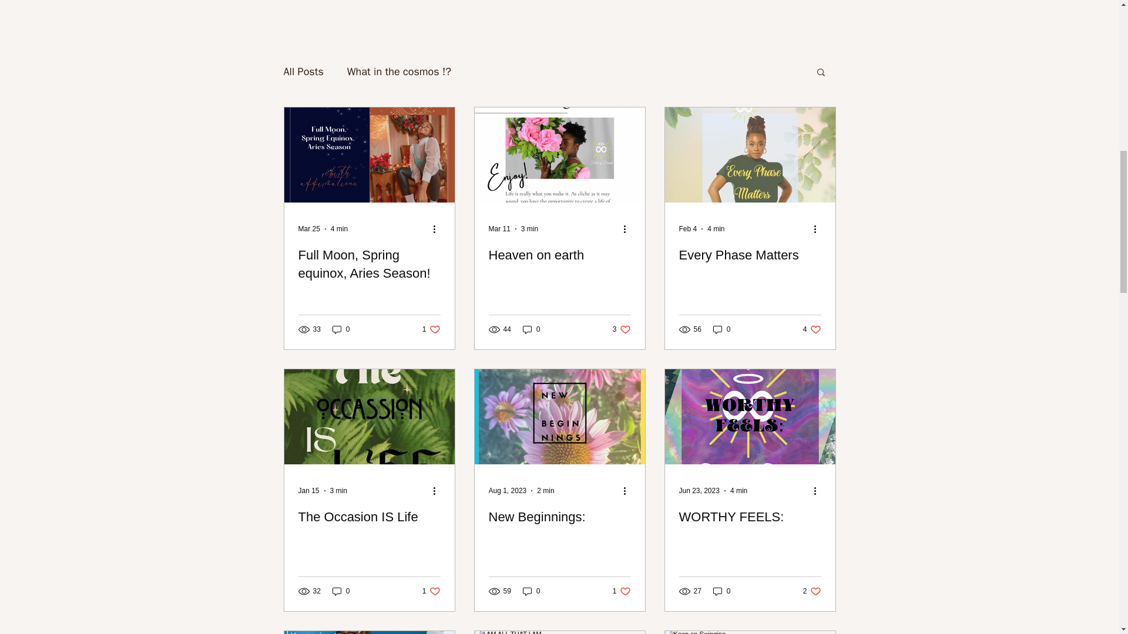 This screenshot has width=1128, height=634. I want to click on New Beginnings:, so click(622, 329).